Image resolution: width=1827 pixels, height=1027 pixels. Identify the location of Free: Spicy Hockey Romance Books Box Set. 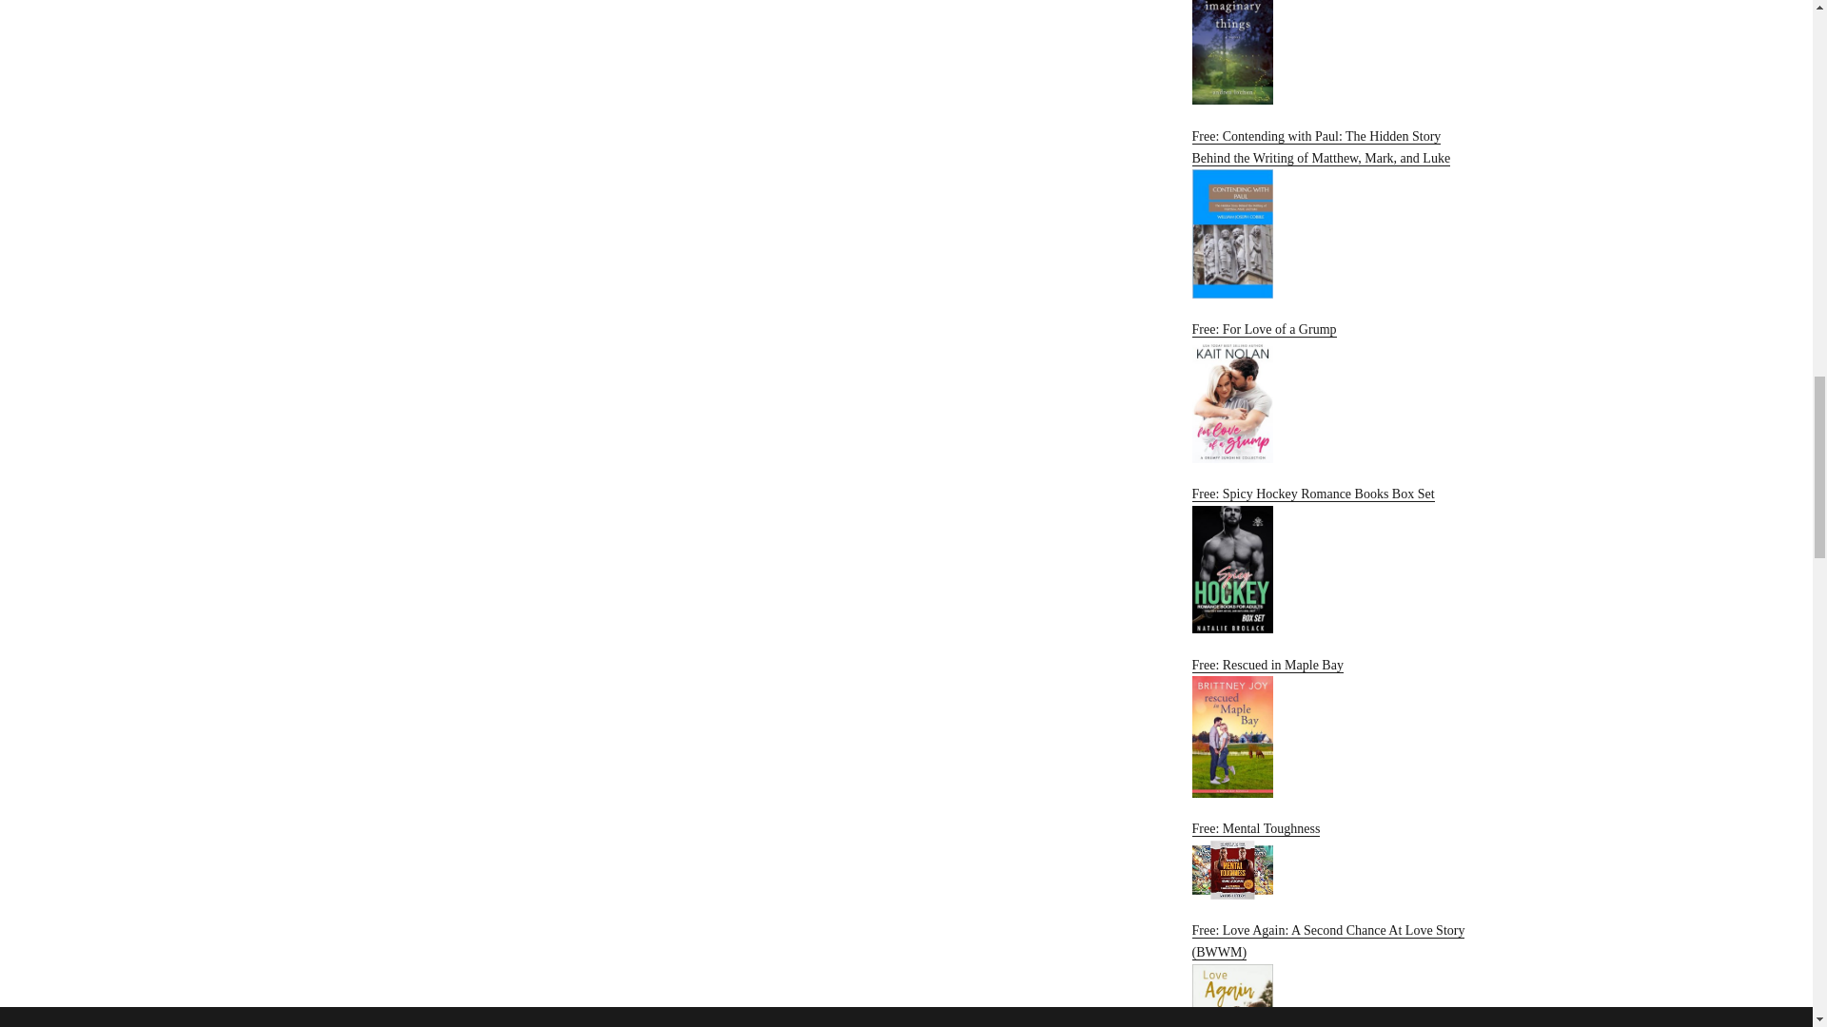
(1333, 559).